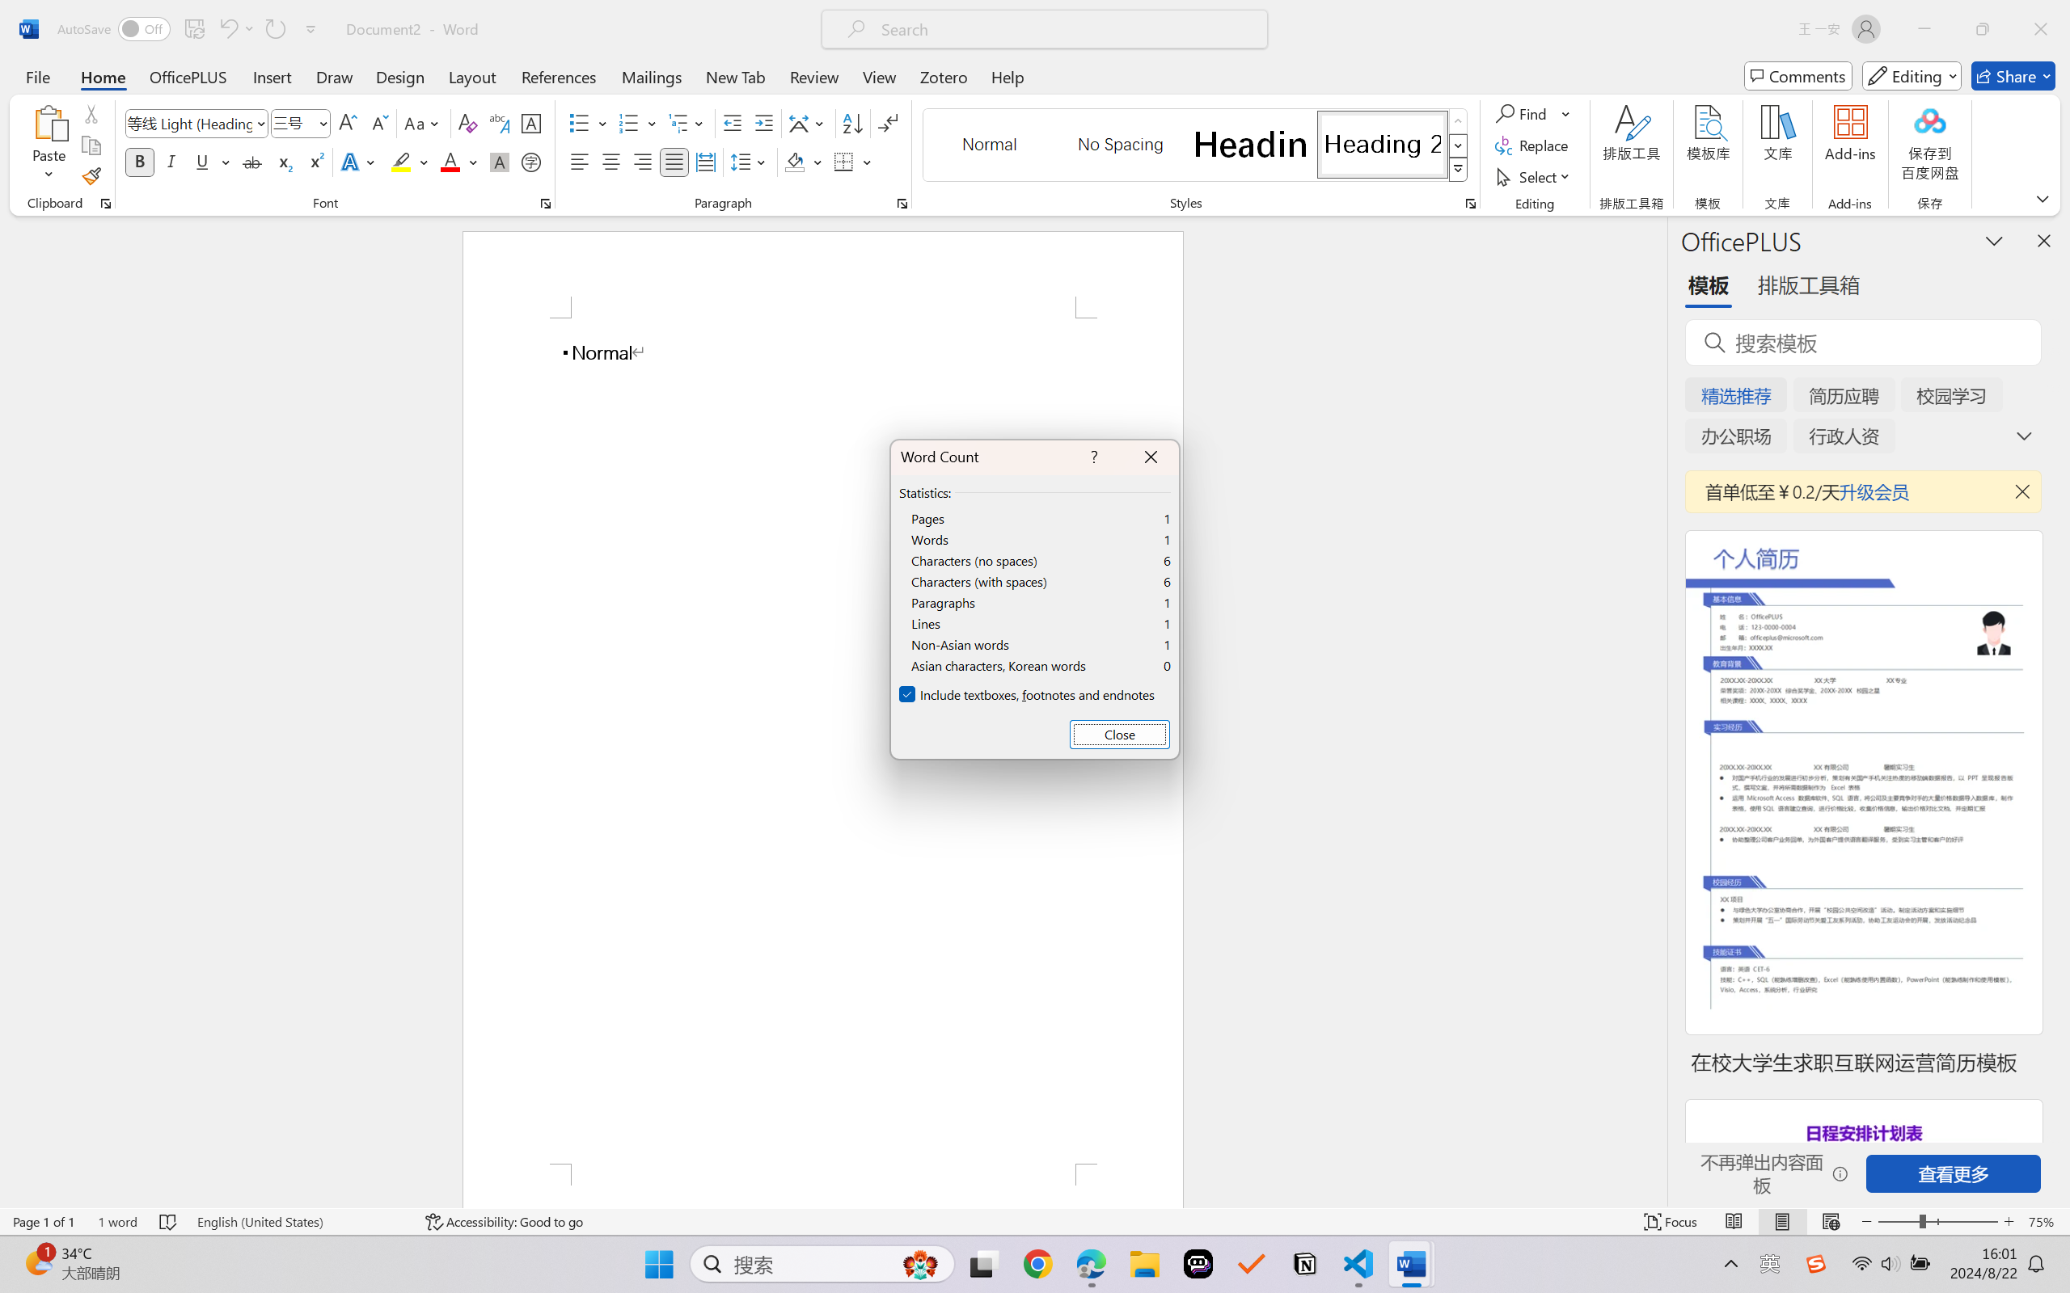 Image resolution: width=2070 pixels, height=1293 pixels. What do you see at coordinates (629, 123) in the screenshot?
I see `Numbering` at bounding box center [629, 123].